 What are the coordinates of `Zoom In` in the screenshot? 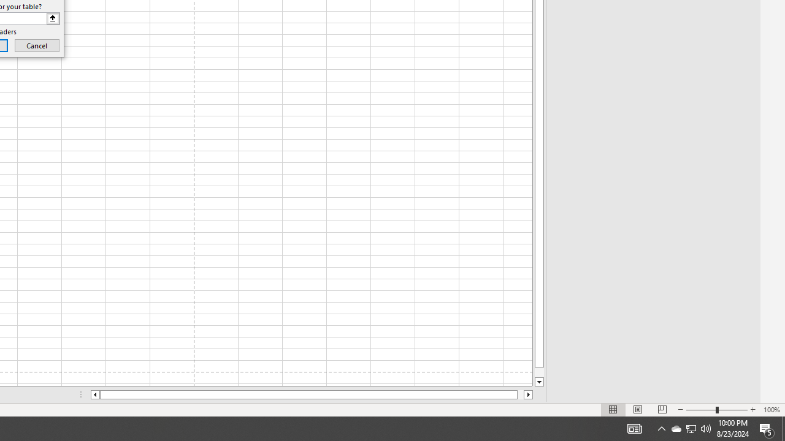 It's located at (752, 409).